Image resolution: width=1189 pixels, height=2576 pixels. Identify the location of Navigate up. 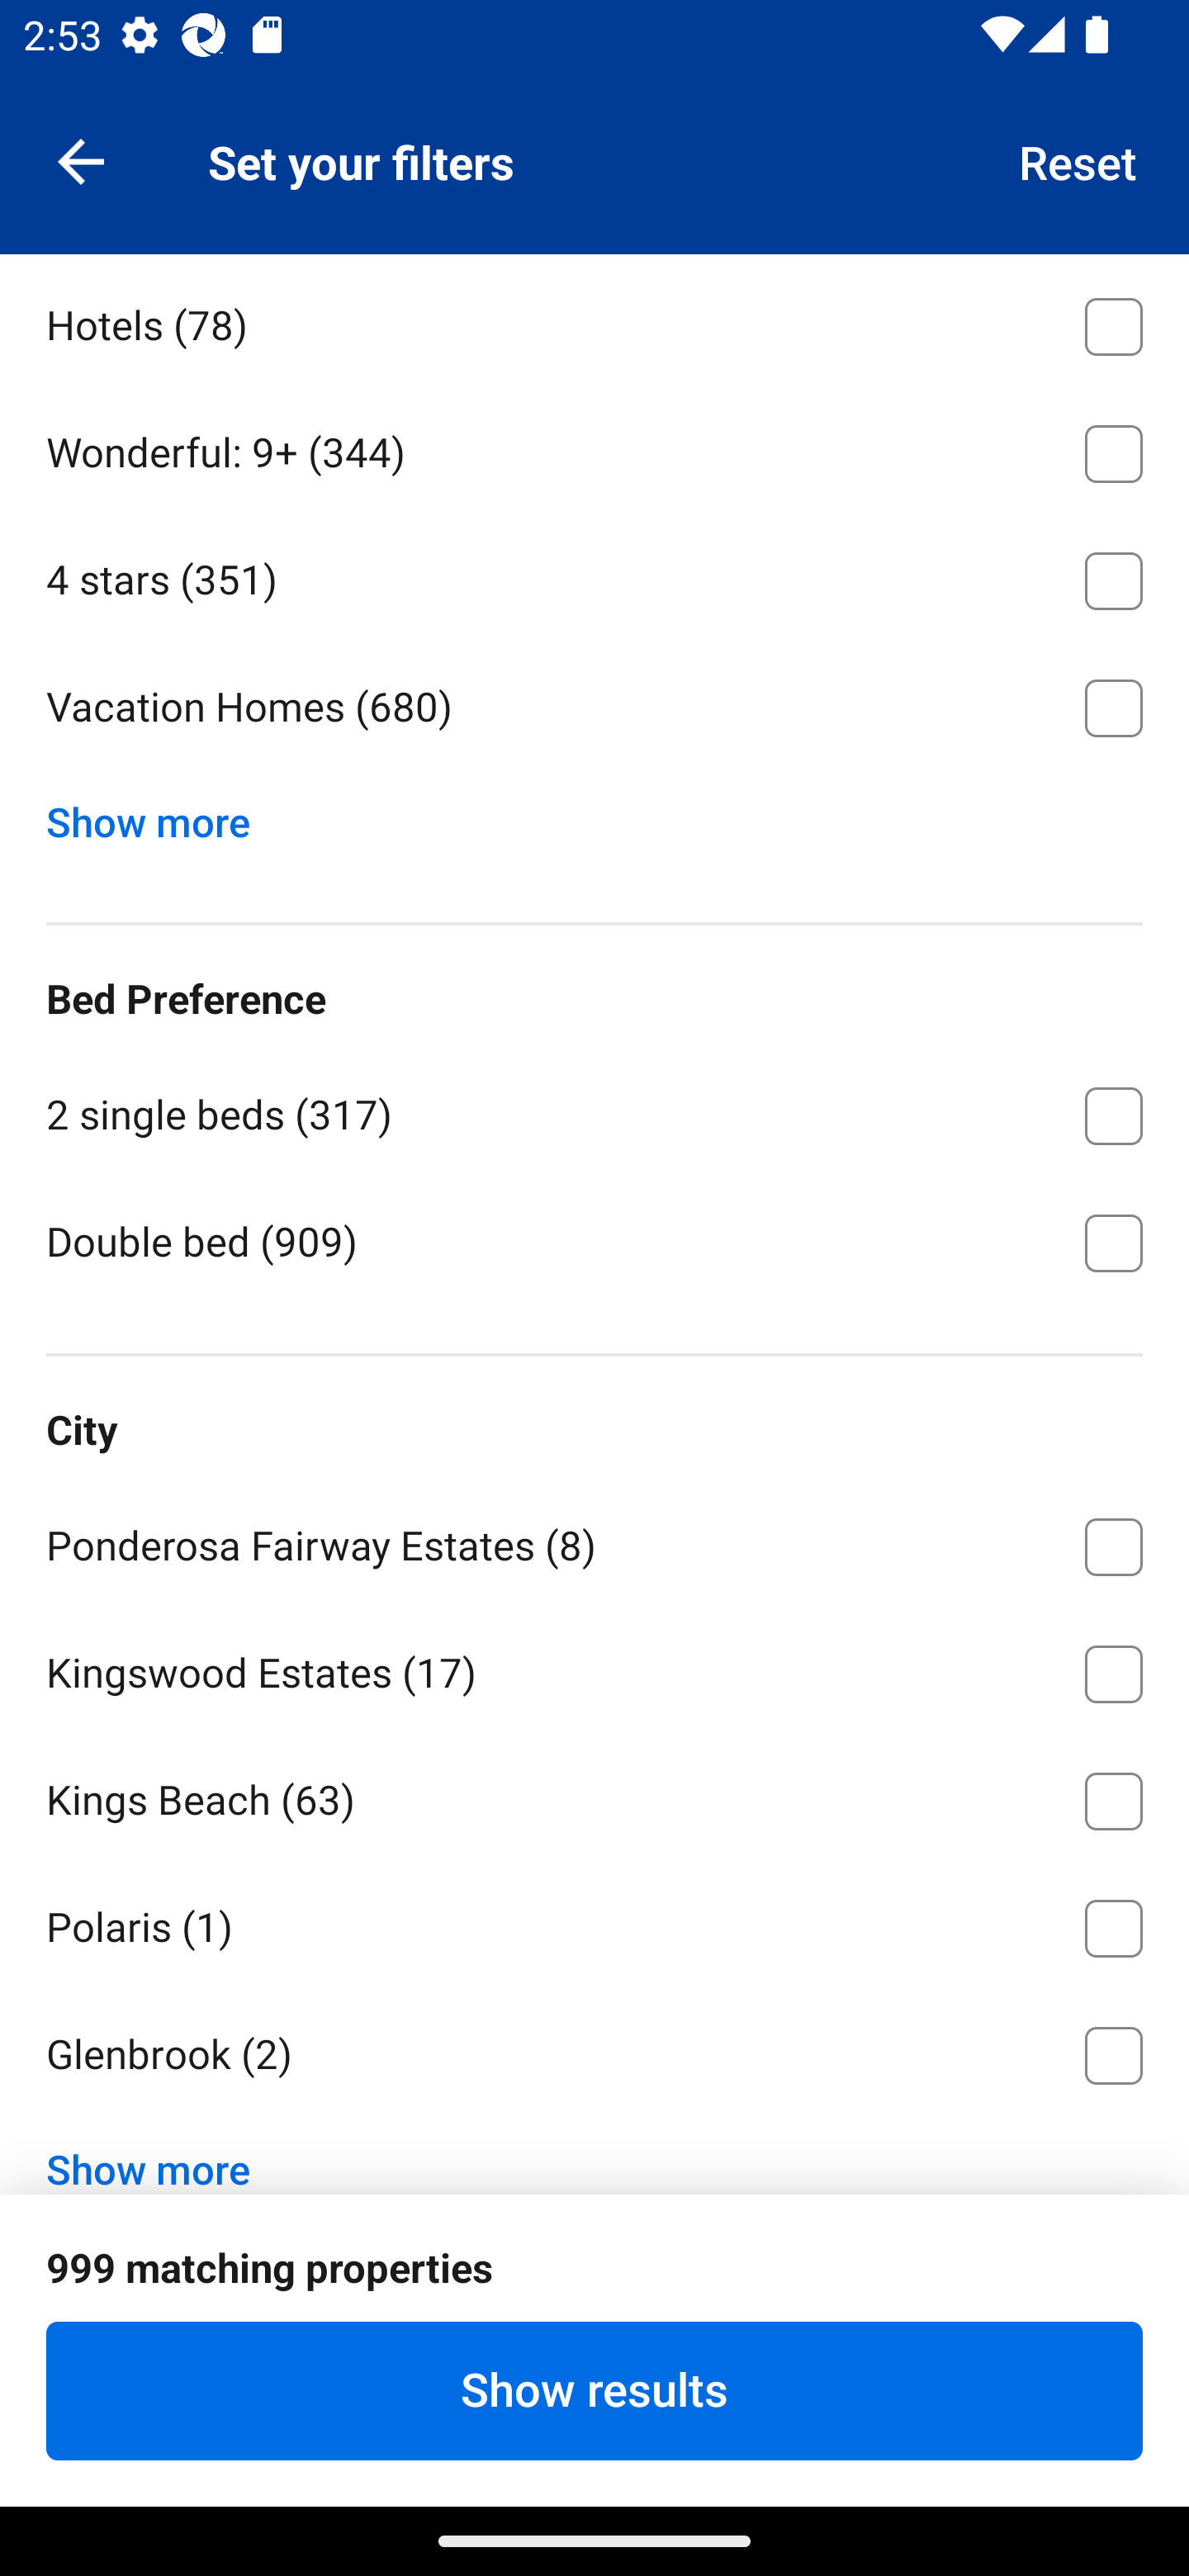
(81, 160).